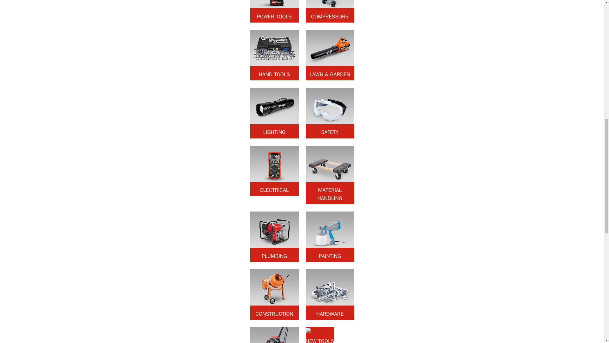 This screenshot has height=343, width=609. Describe the element at coordinates (274, 113) in the screenshot. I see `LIGHTING` at that location.